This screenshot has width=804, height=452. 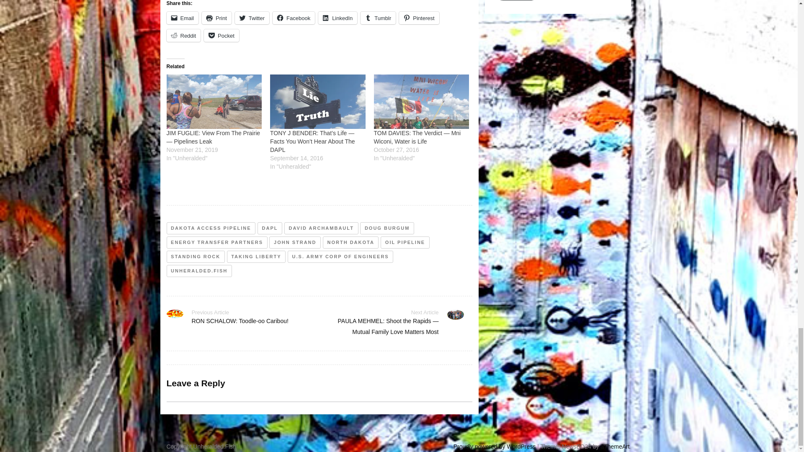 What do you see at coordinates (338, 18) in the screenshot?
I see `LinkedIn` at bounding box center [338, 18].